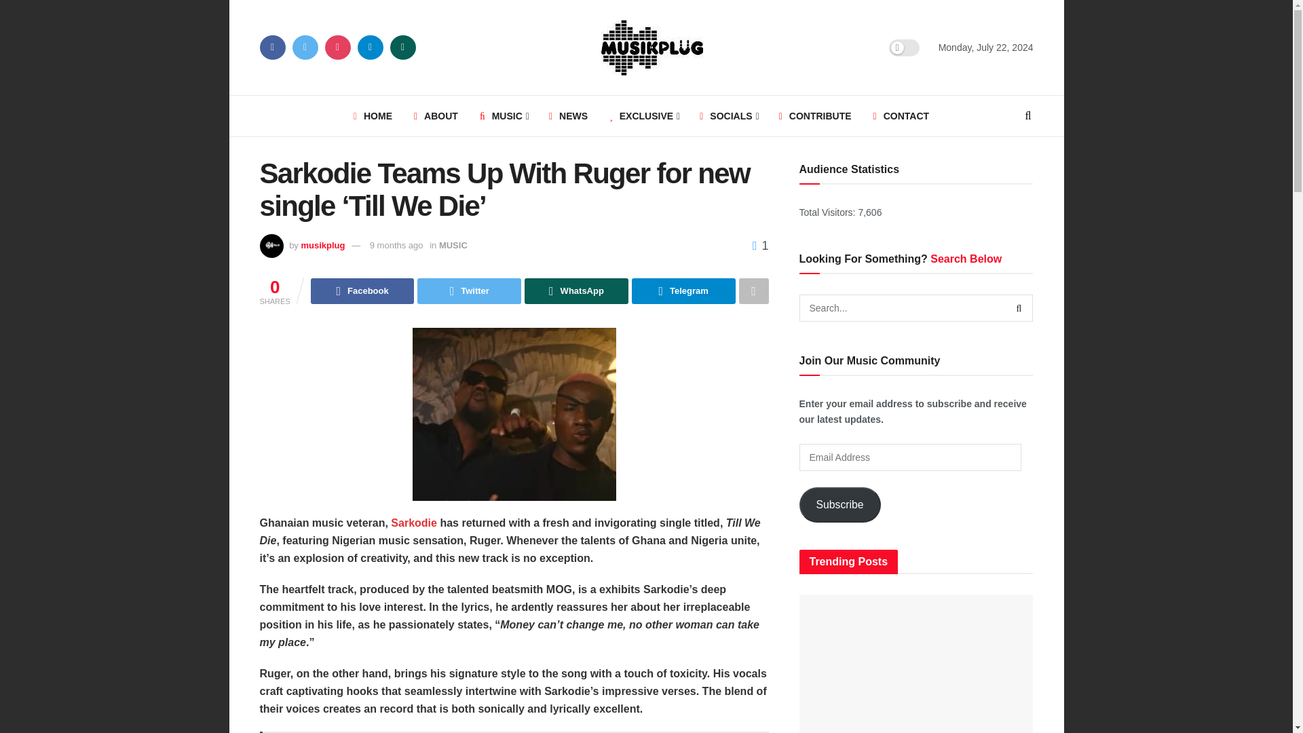 This screenshot has height=733, width=1303. Describe the element at coordinates (901, 115) in the screenshot. I see `CONTACT` at that location.